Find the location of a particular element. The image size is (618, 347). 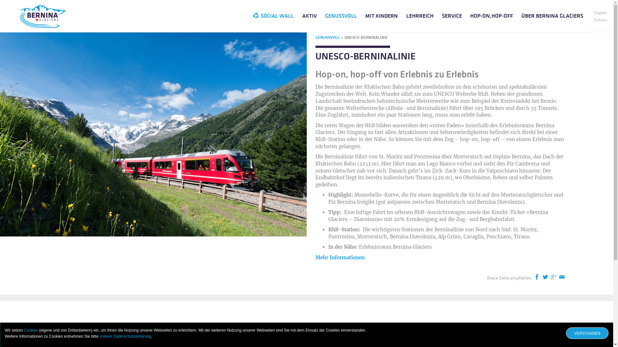

VERSTANDEN is located at coordinates (587, 333).